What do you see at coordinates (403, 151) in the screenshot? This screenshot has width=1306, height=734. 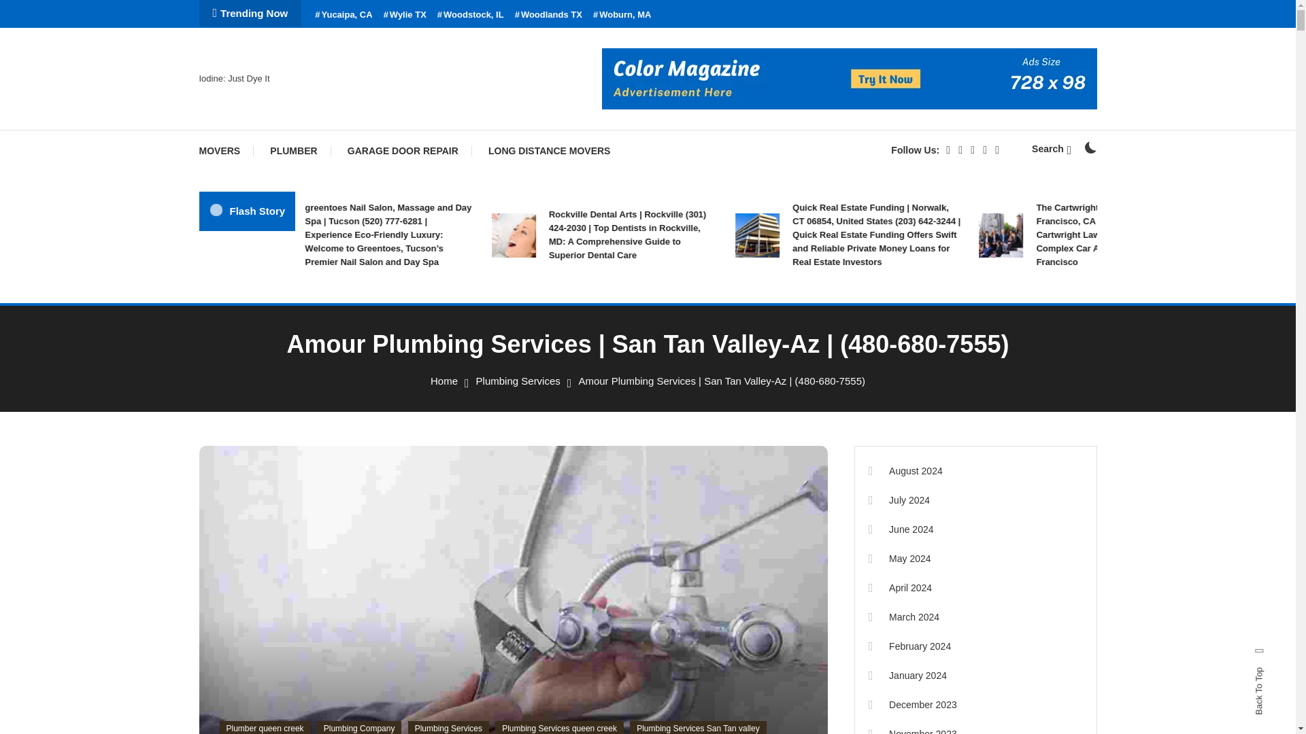 I see `GARAGE DOOR REPAIR` at bounding box center [403, 151].